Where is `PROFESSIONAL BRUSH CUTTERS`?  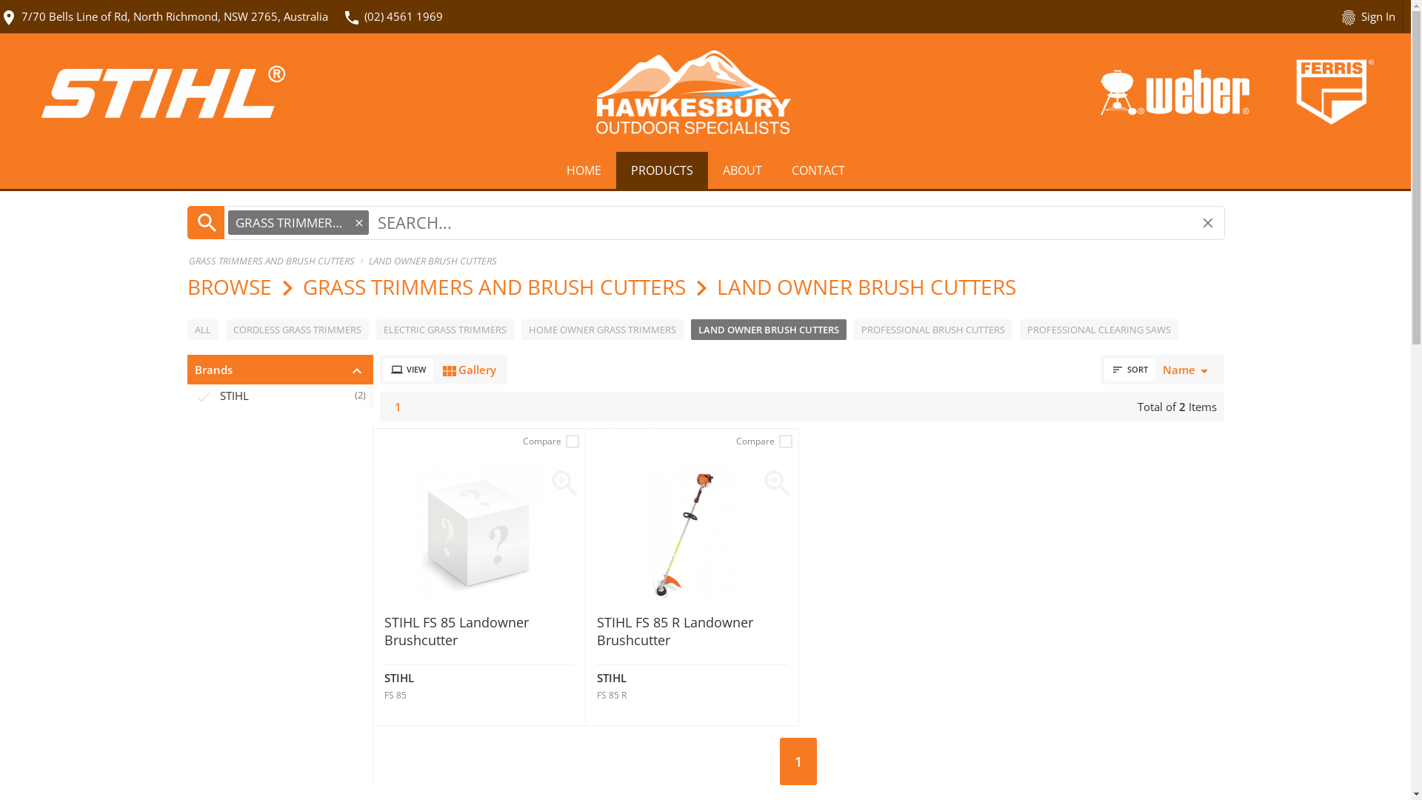 PROFESSIONAL BRUSH CUTTERS is located at coordinates (932, 330).